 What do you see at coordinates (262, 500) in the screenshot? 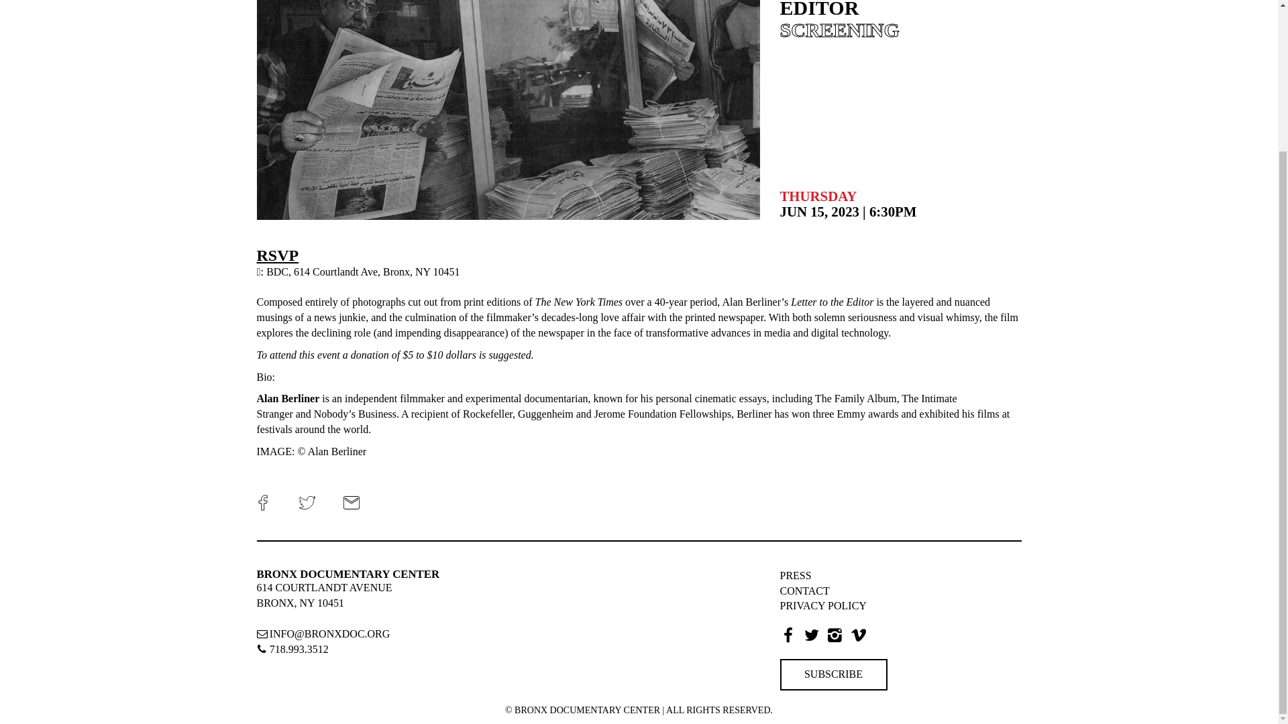
I see `FACEBOOK CREATED WITH SKETCH.` at bounding box center [262, 500].